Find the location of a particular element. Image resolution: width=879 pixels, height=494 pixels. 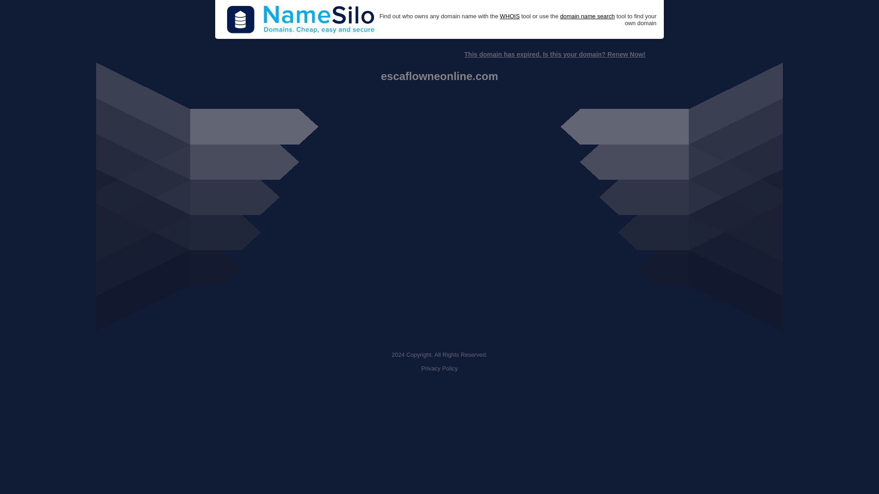

WHOIS is located at coordinates (510, 16).